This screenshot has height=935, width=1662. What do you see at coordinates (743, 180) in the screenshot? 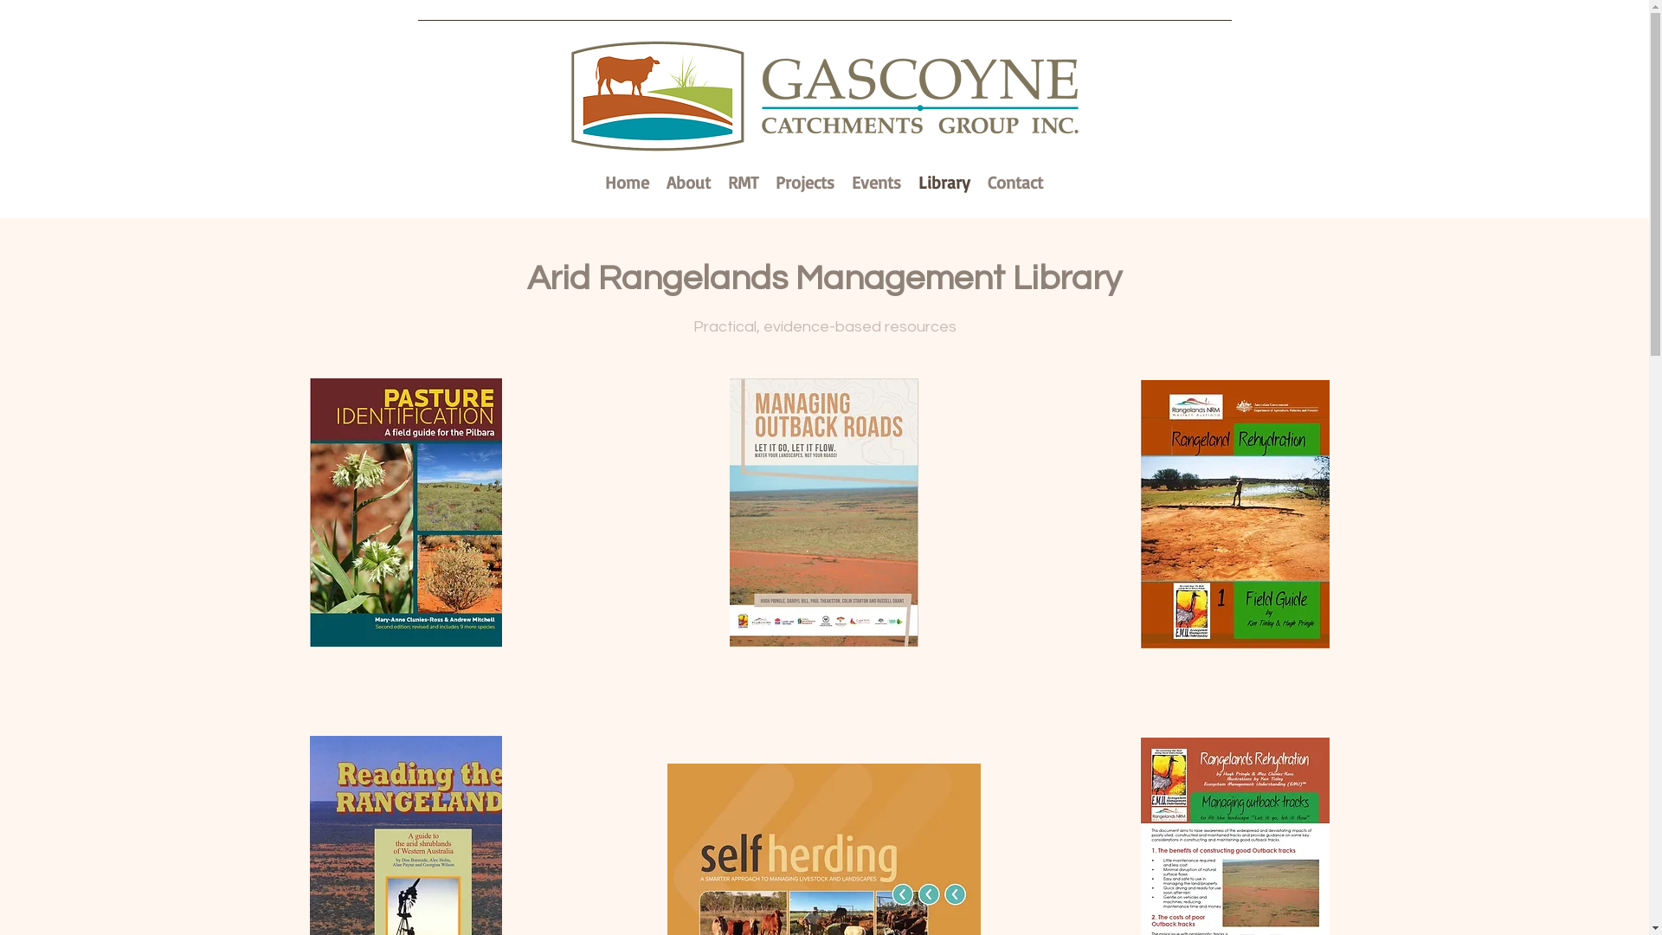
I see `RMT` at bounding box center [743, 180].